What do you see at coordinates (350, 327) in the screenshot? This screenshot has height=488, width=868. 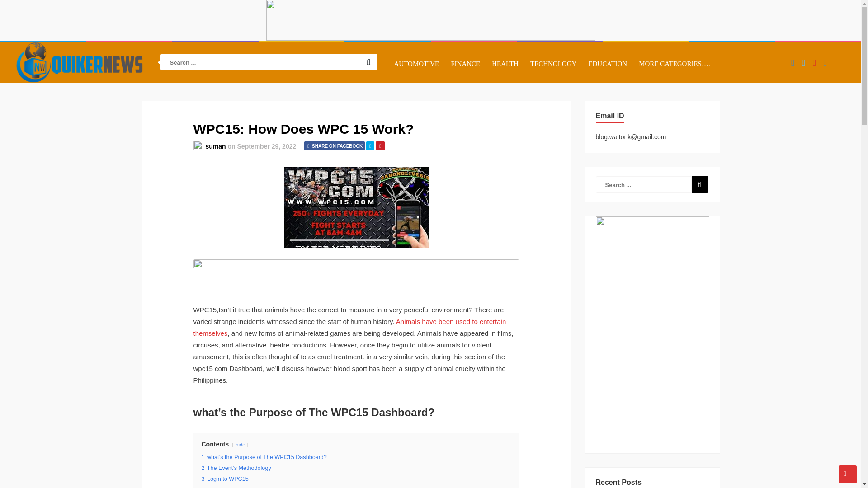 I see `Animals have been used to entertain themselves` at bounding box center [350, 327].